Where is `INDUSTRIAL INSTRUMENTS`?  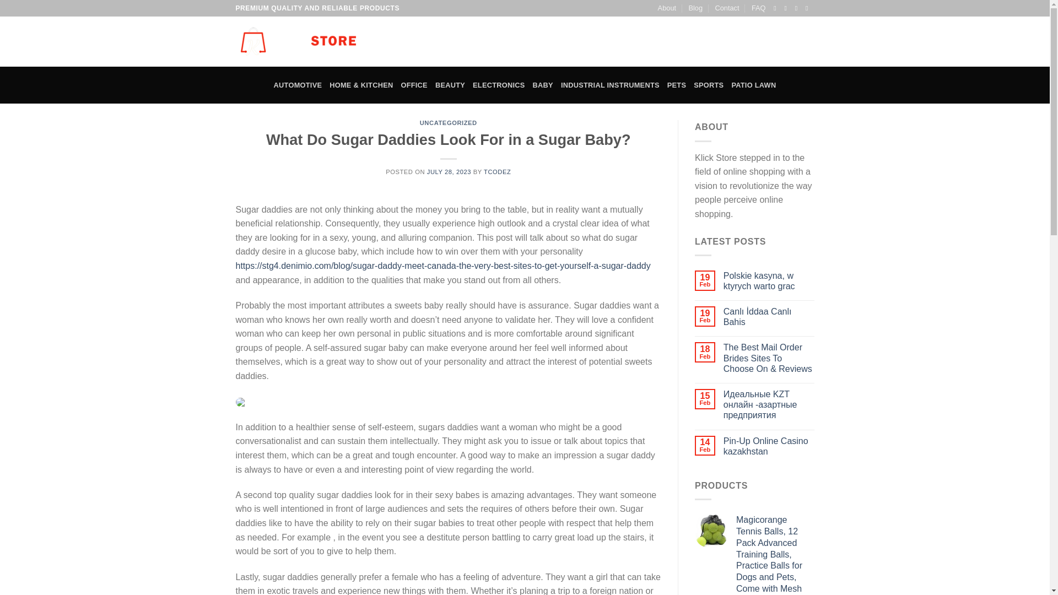 INDUSTRIAL INSTRUMENTS is located at coordinates (609, 85).